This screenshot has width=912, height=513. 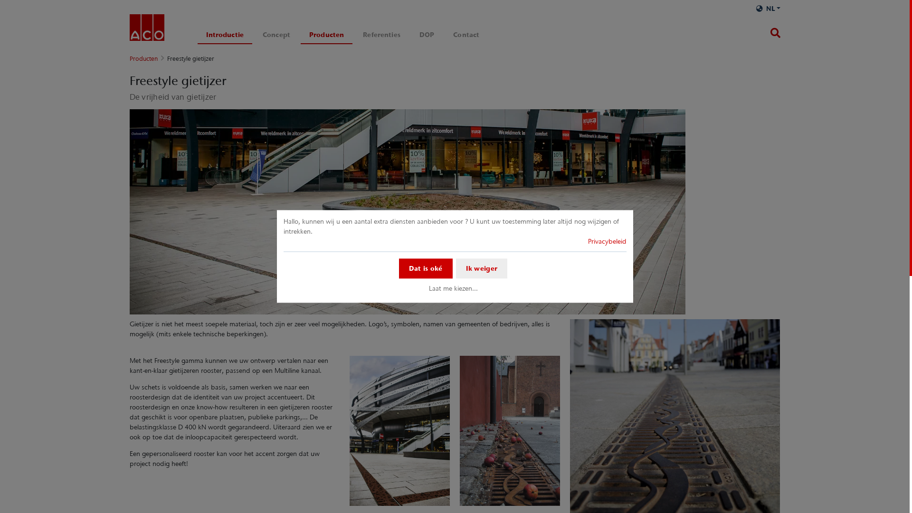 What do you see at coordinates (607, 241) in the screenshot?
I see `Privacybeleid` at bounding box center [607, 241].